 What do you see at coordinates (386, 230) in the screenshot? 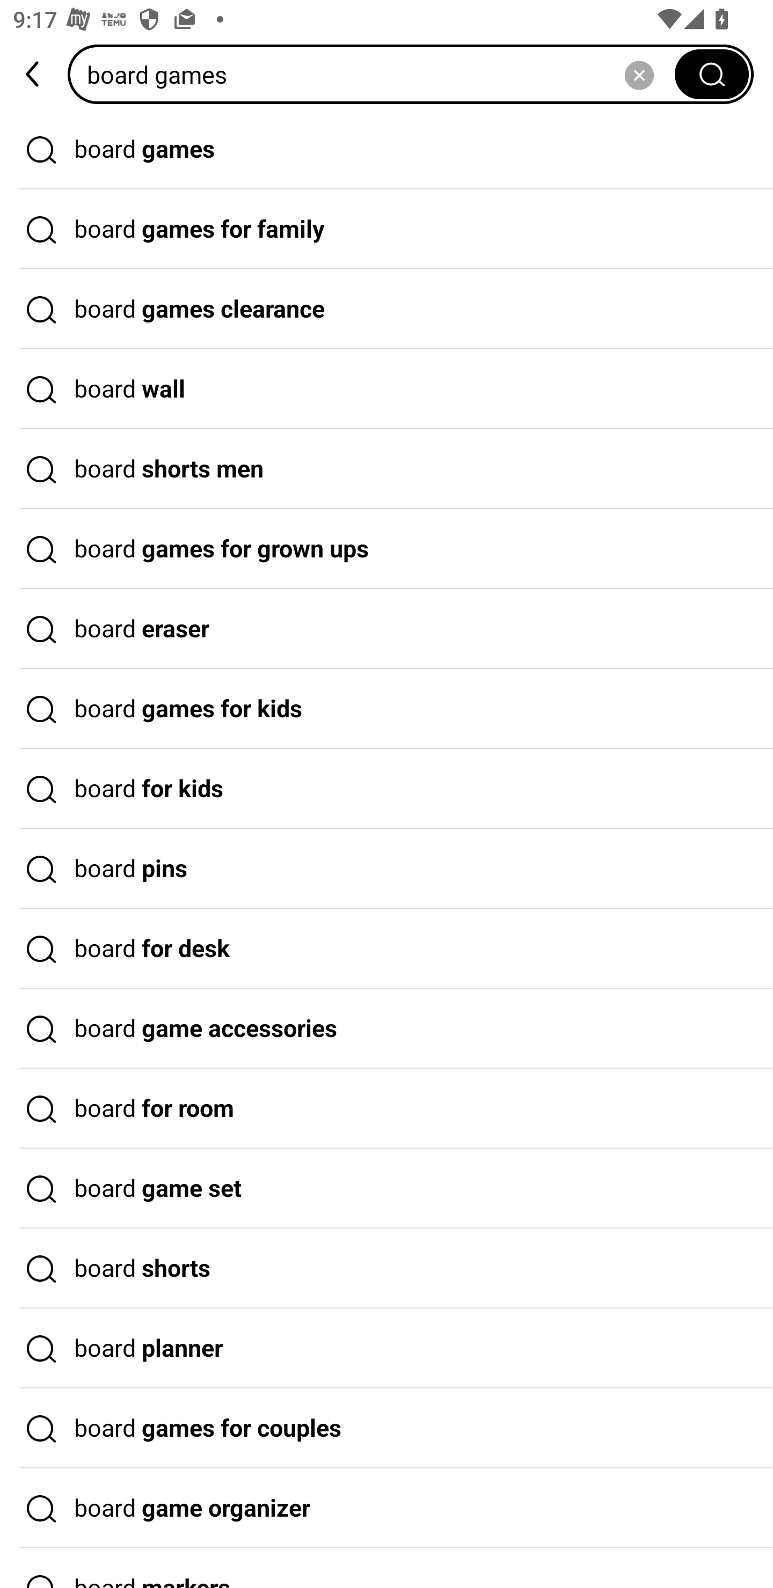
I see `board games for family` at bounding box center [386, 230].